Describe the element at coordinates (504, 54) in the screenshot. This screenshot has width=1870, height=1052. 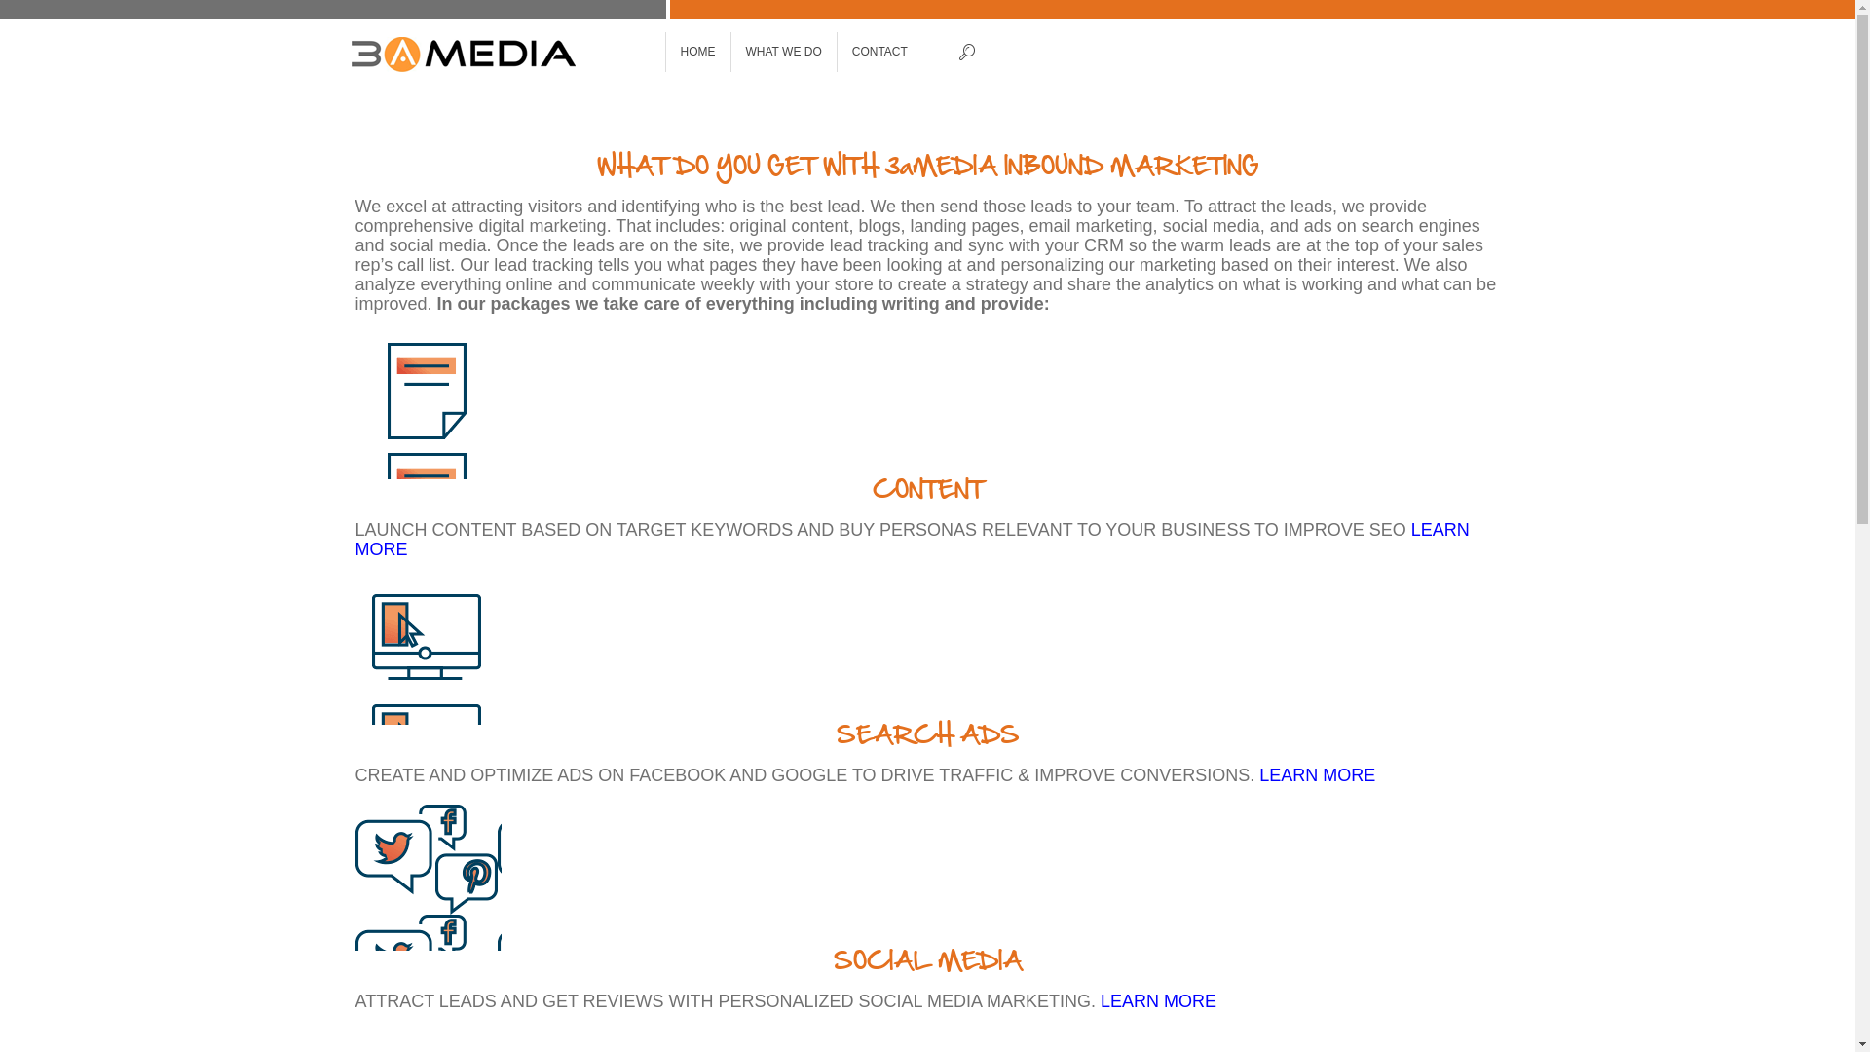
I see `3aMedia` at that location.